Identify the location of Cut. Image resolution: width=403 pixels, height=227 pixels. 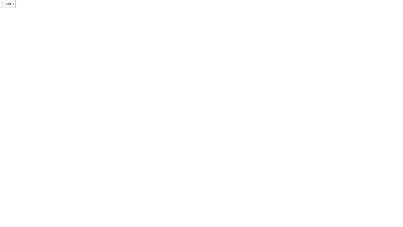
(23, 25).